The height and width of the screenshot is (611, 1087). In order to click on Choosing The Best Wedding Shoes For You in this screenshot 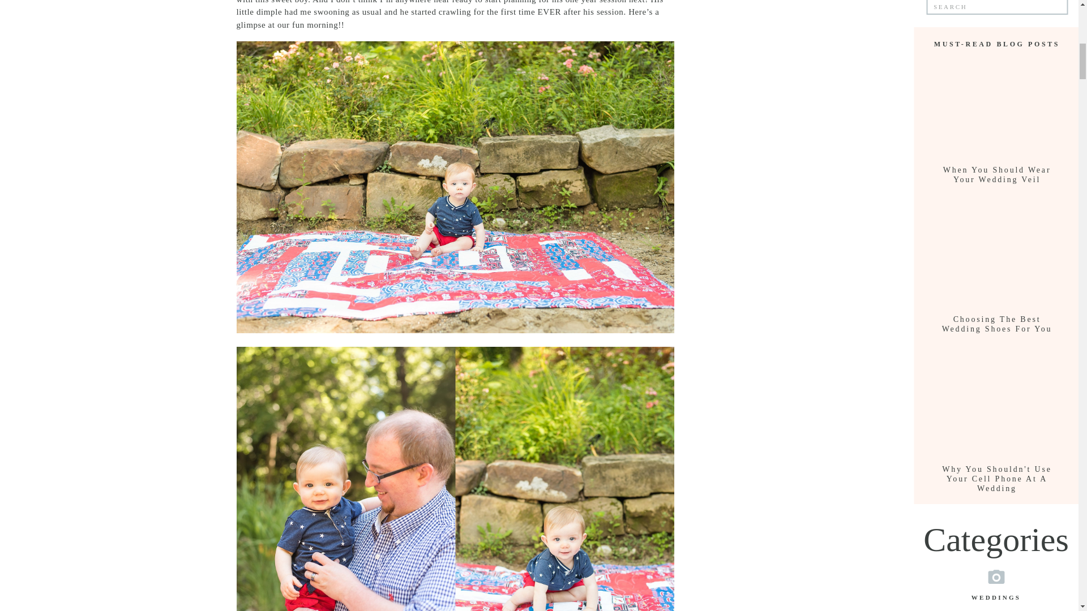, I will do `click(996, 325)`.